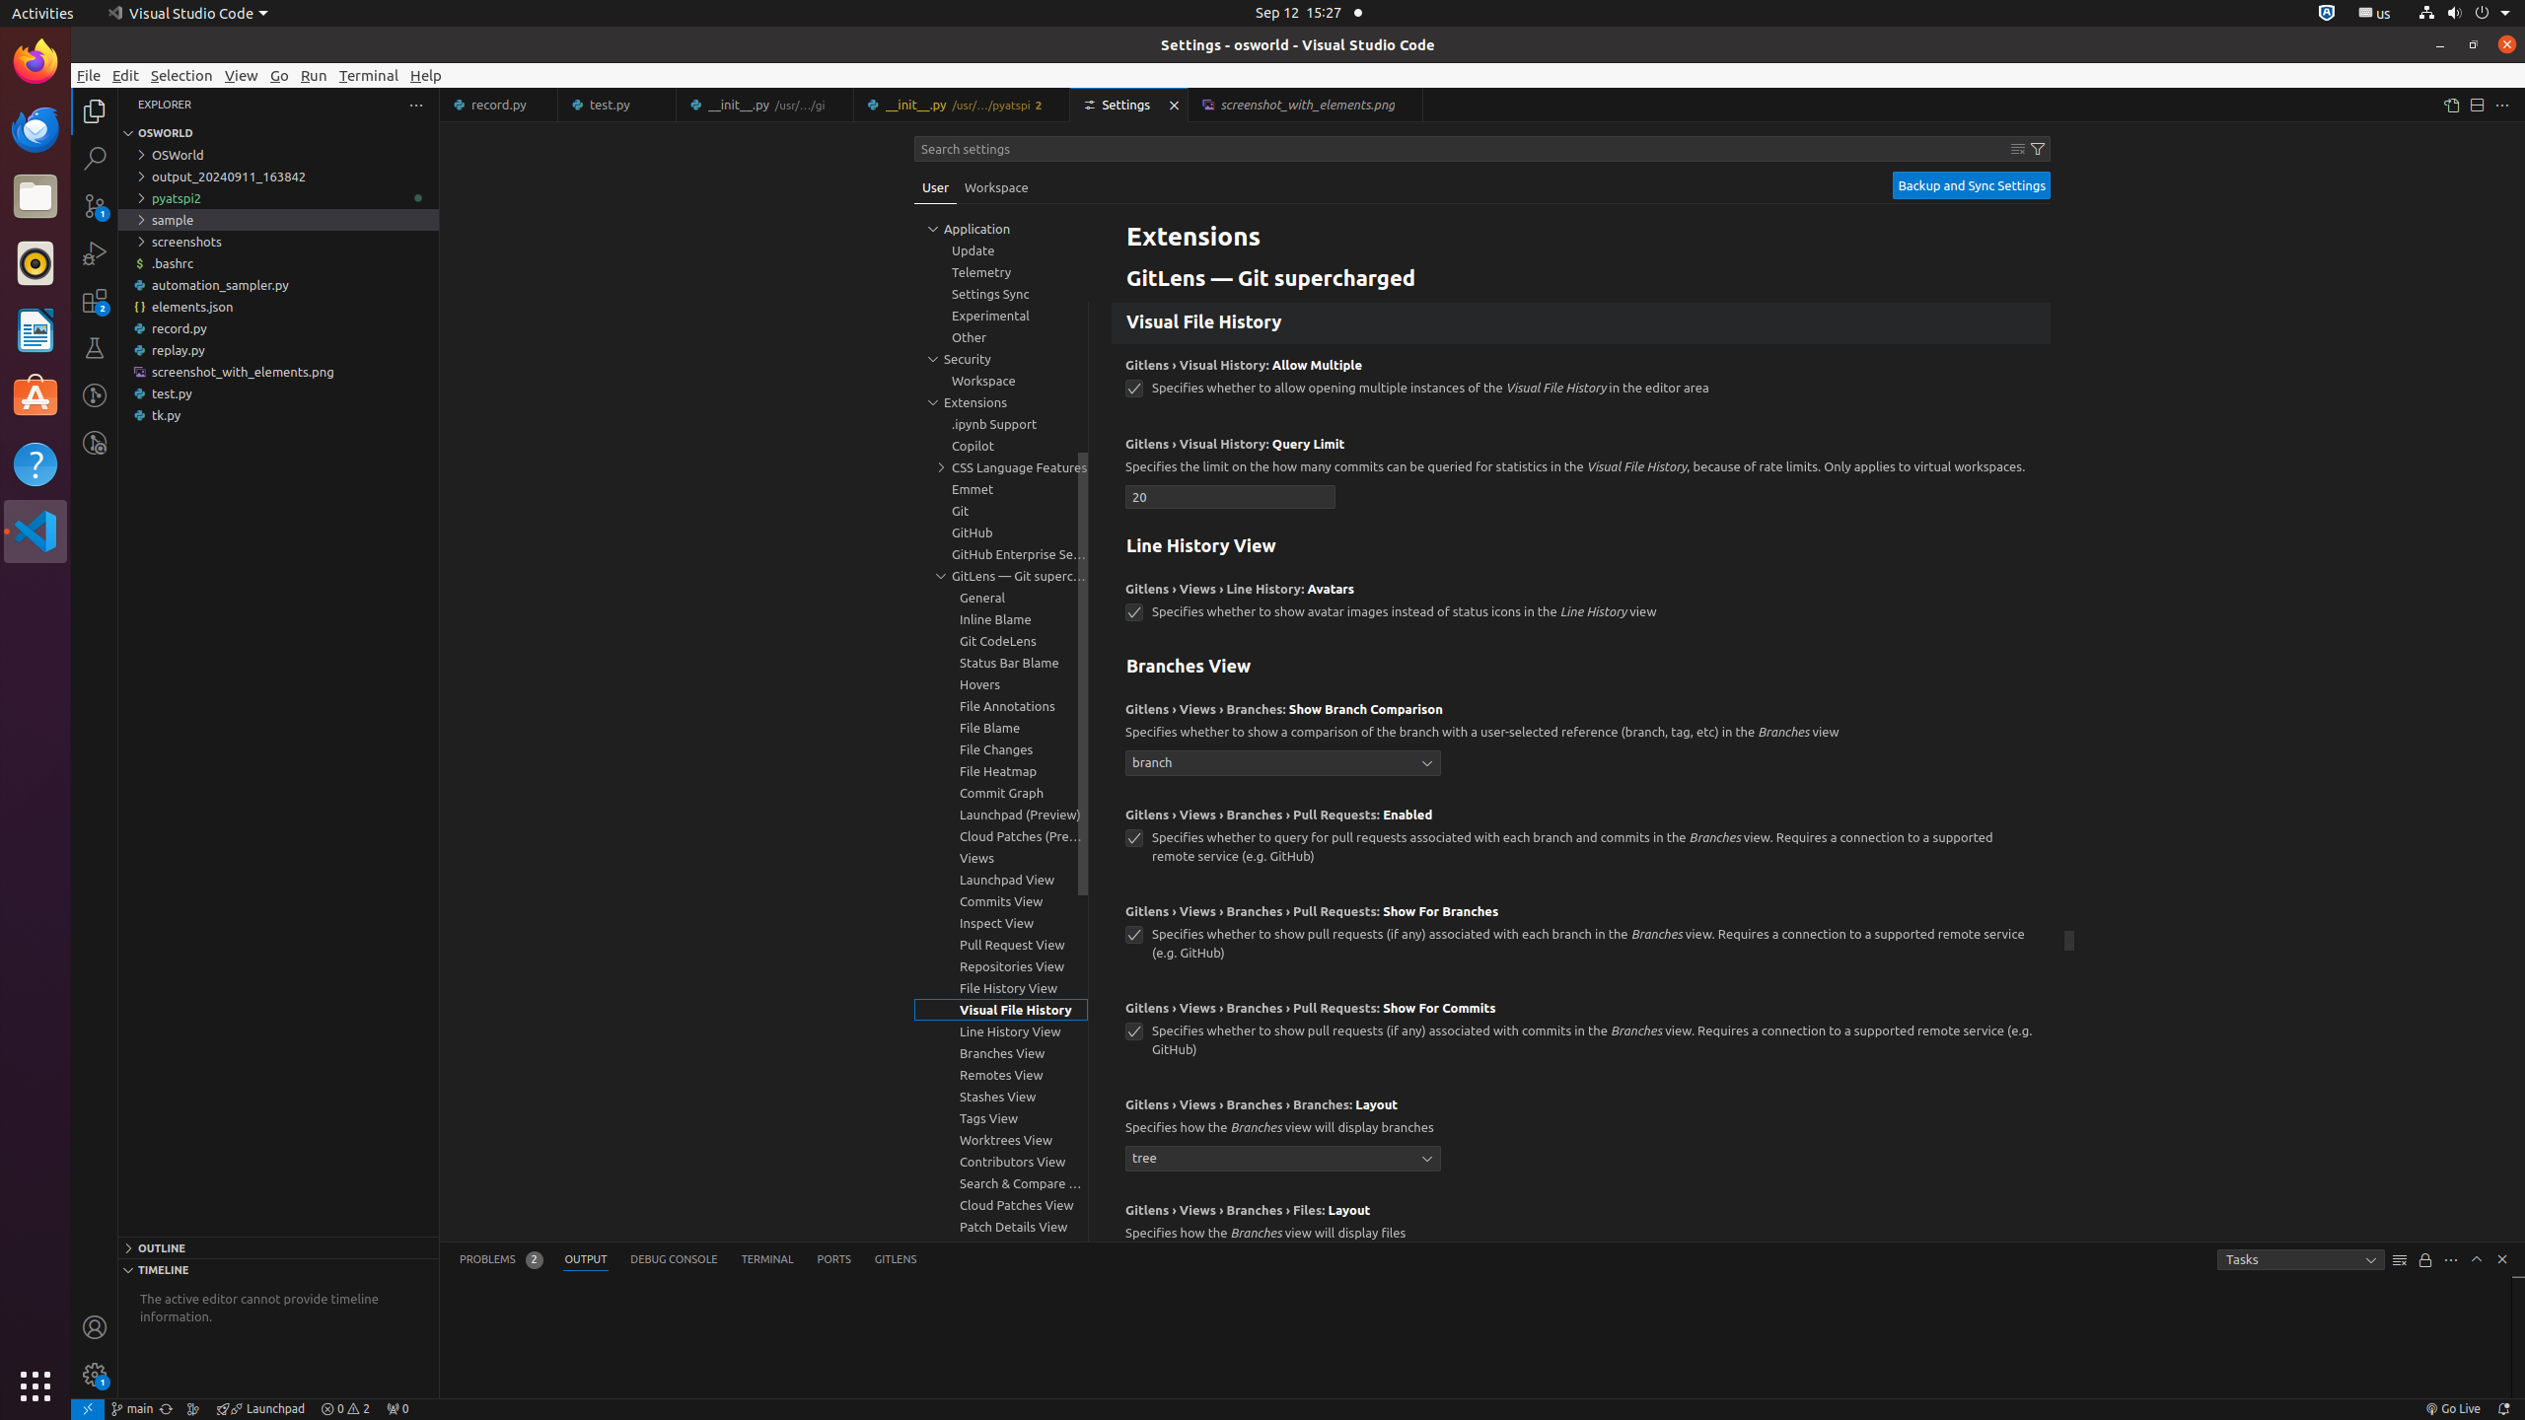  I want to click on Hovers, group, so click(1001, 684).